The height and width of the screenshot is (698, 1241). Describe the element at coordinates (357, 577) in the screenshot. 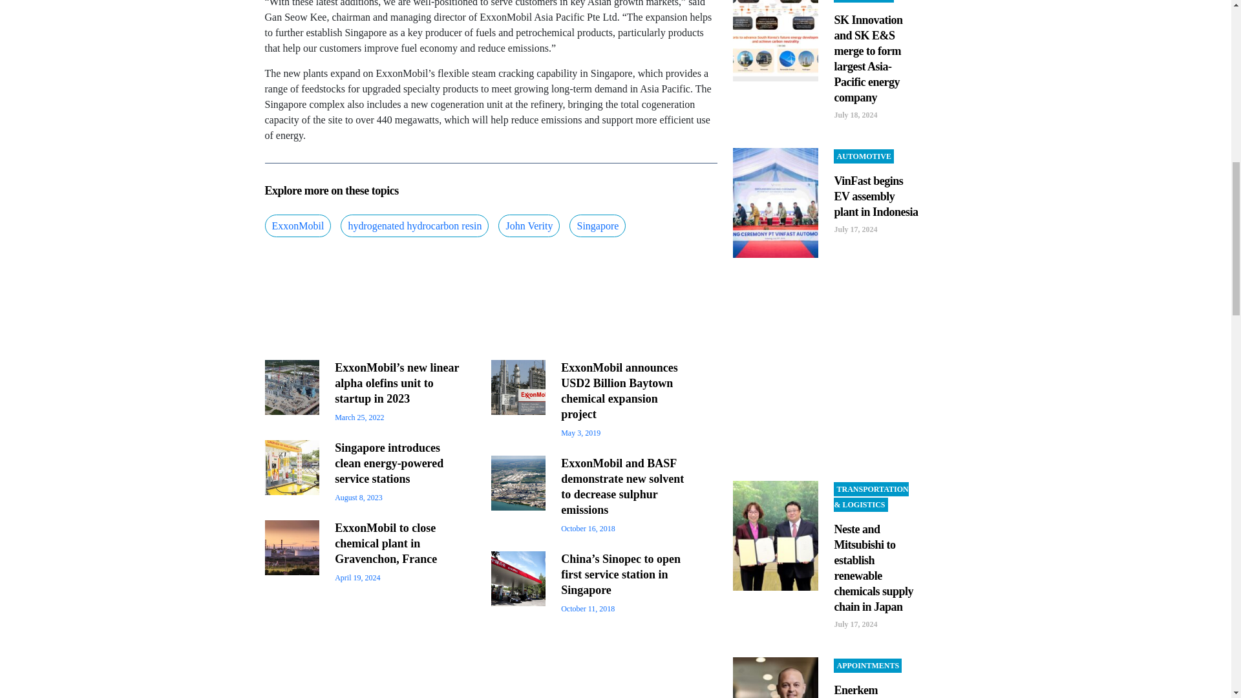

I see `April 19, 2024` at that location.